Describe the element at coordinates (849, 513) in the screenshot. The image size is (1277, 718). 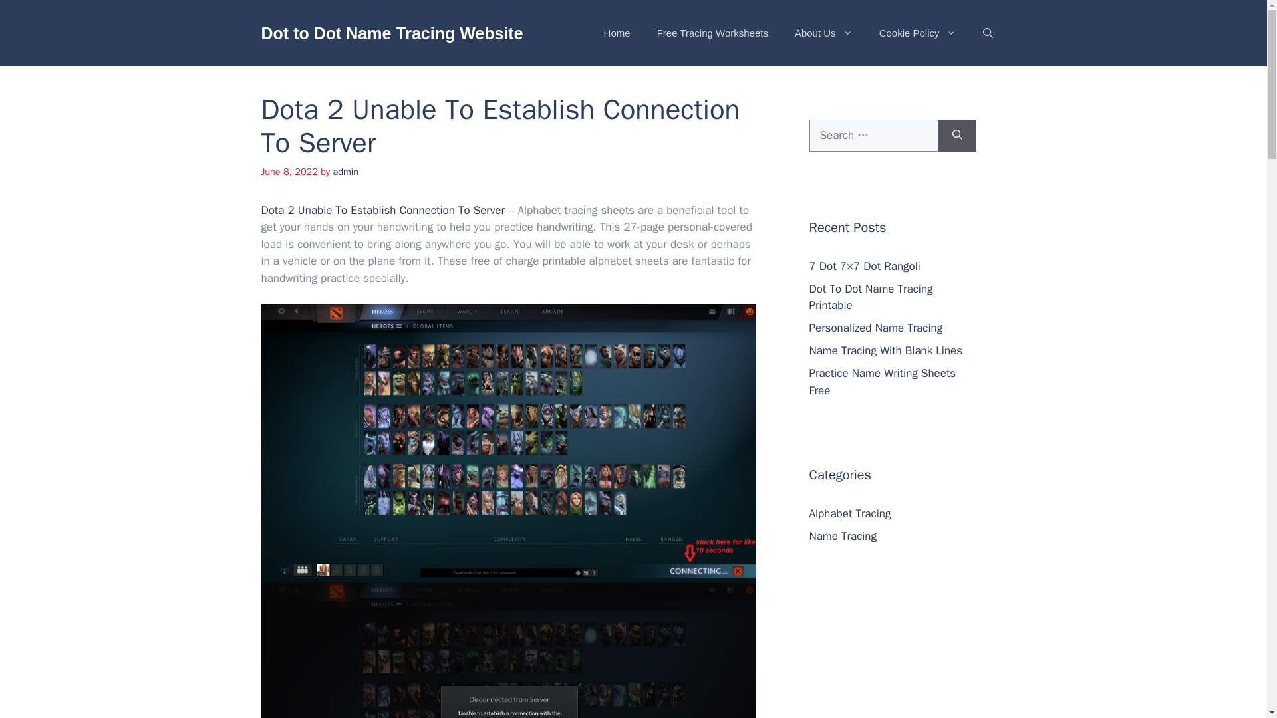
I see `Alphabet Tracing` at that location.